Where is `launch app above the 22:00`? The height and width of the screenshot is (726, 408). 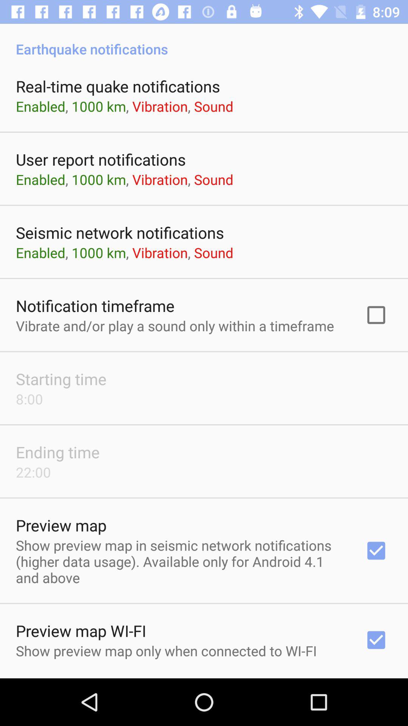 launch app above the 22:00 is located at coordinates (58, 452).